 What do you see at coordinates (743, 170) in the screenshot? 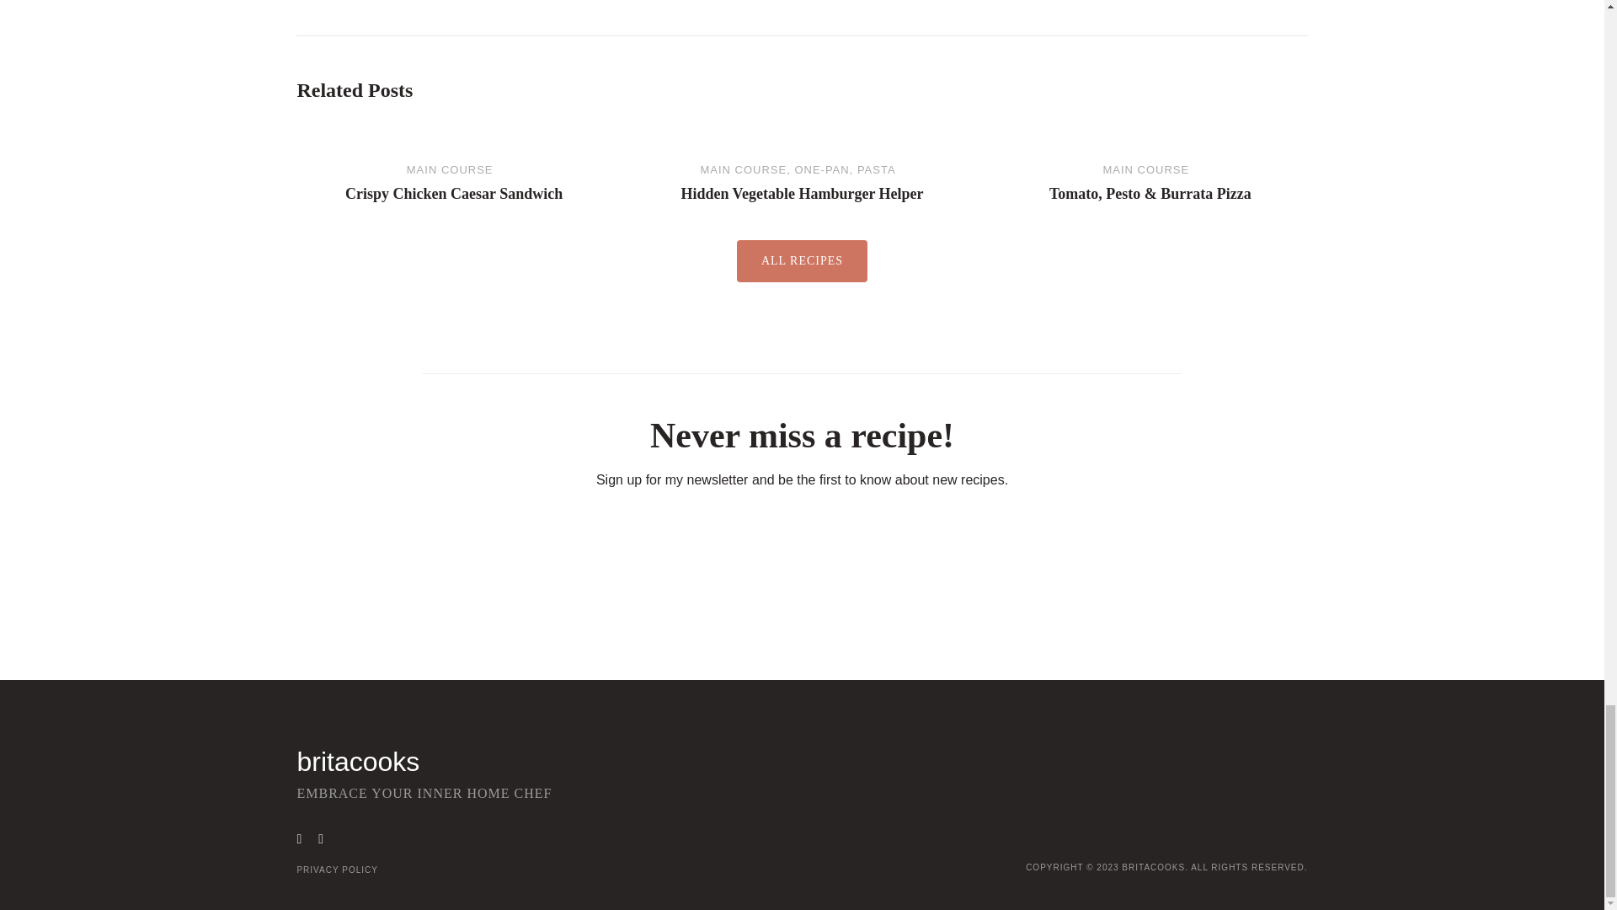
I see `Main Course` at bounding box center [743, 170].